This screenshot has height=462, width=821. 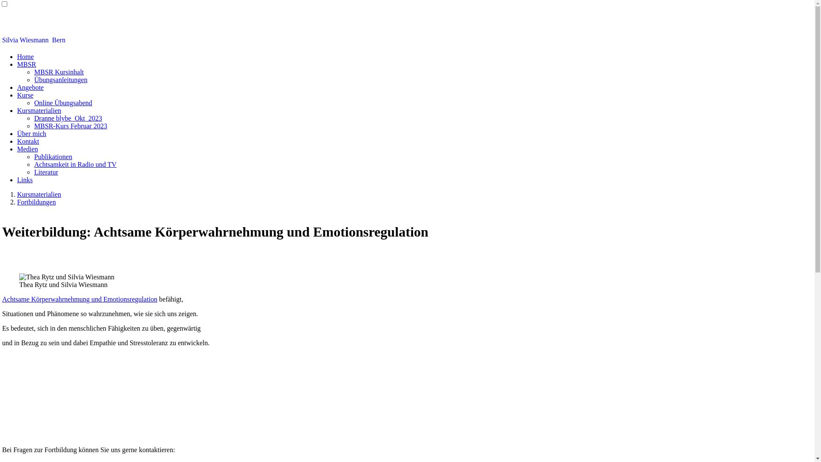 What do you see at coordinates (53, 157) in the screenshot?
I see `Publikationen` at bounding box center [53, 157].